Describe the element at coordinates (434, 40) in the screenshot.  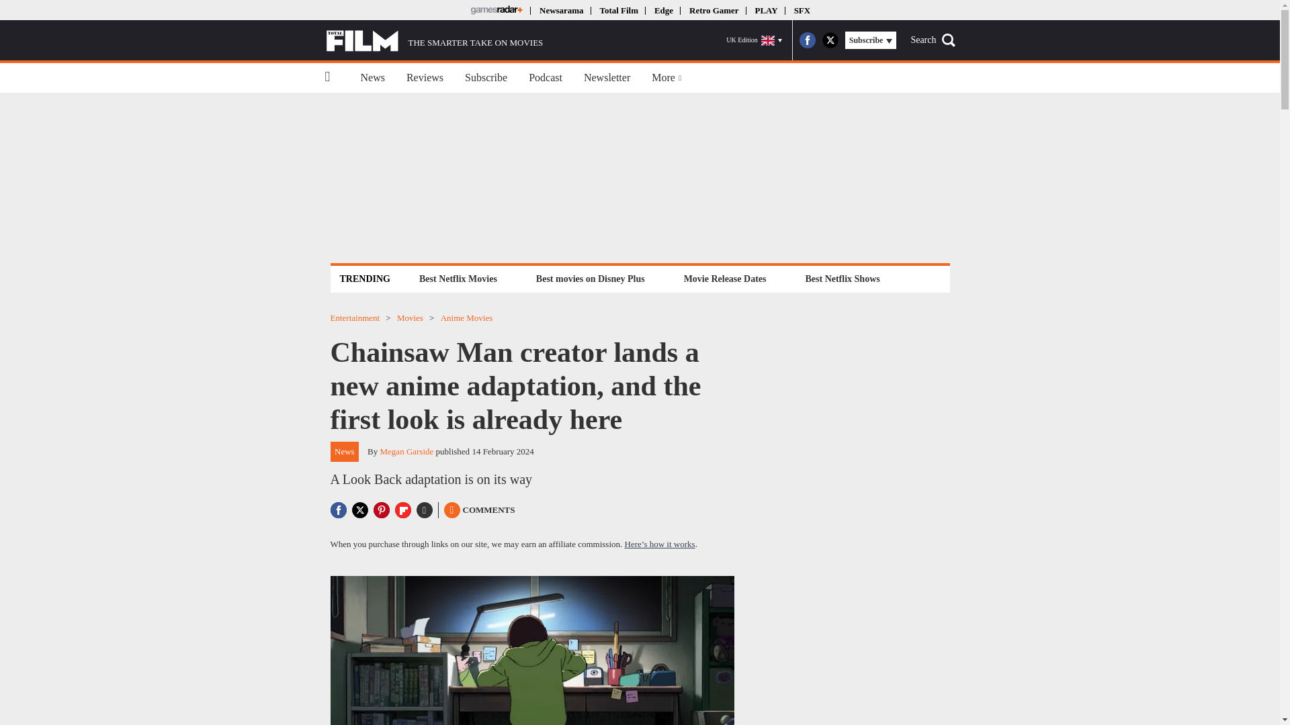
I see `THE SMARTER TAKE ON MOVIES` at that location.